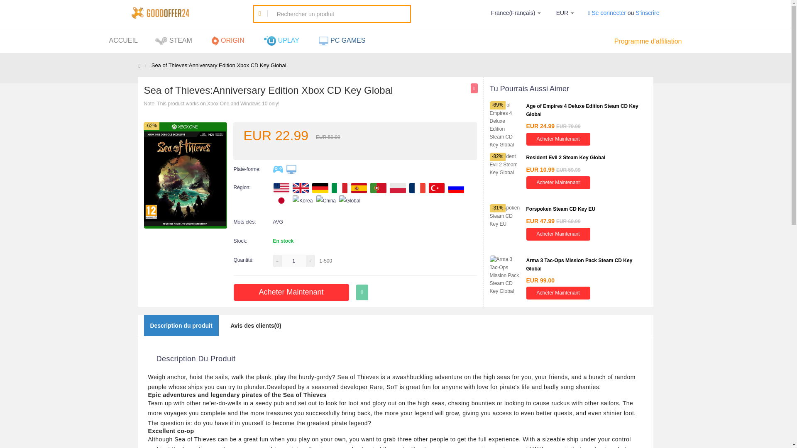  What do you see at coordinates (579, 265) in the screenshot?
I see `Arma 3 Tac-Ops Mission Pack Steam CD Key Global` at bounding box center [579, 265].